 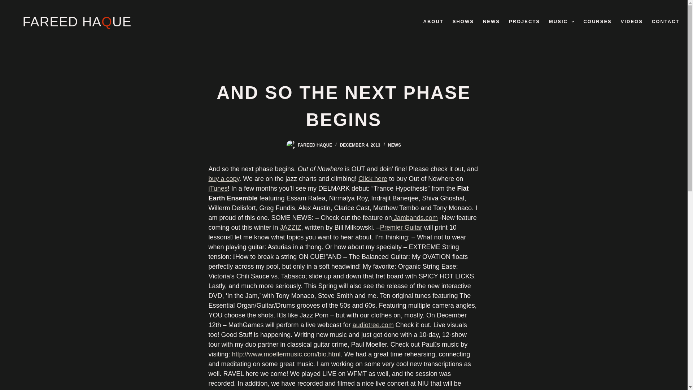 I want to click on Posts by Fareed Haque, so click(x=315, y=145).